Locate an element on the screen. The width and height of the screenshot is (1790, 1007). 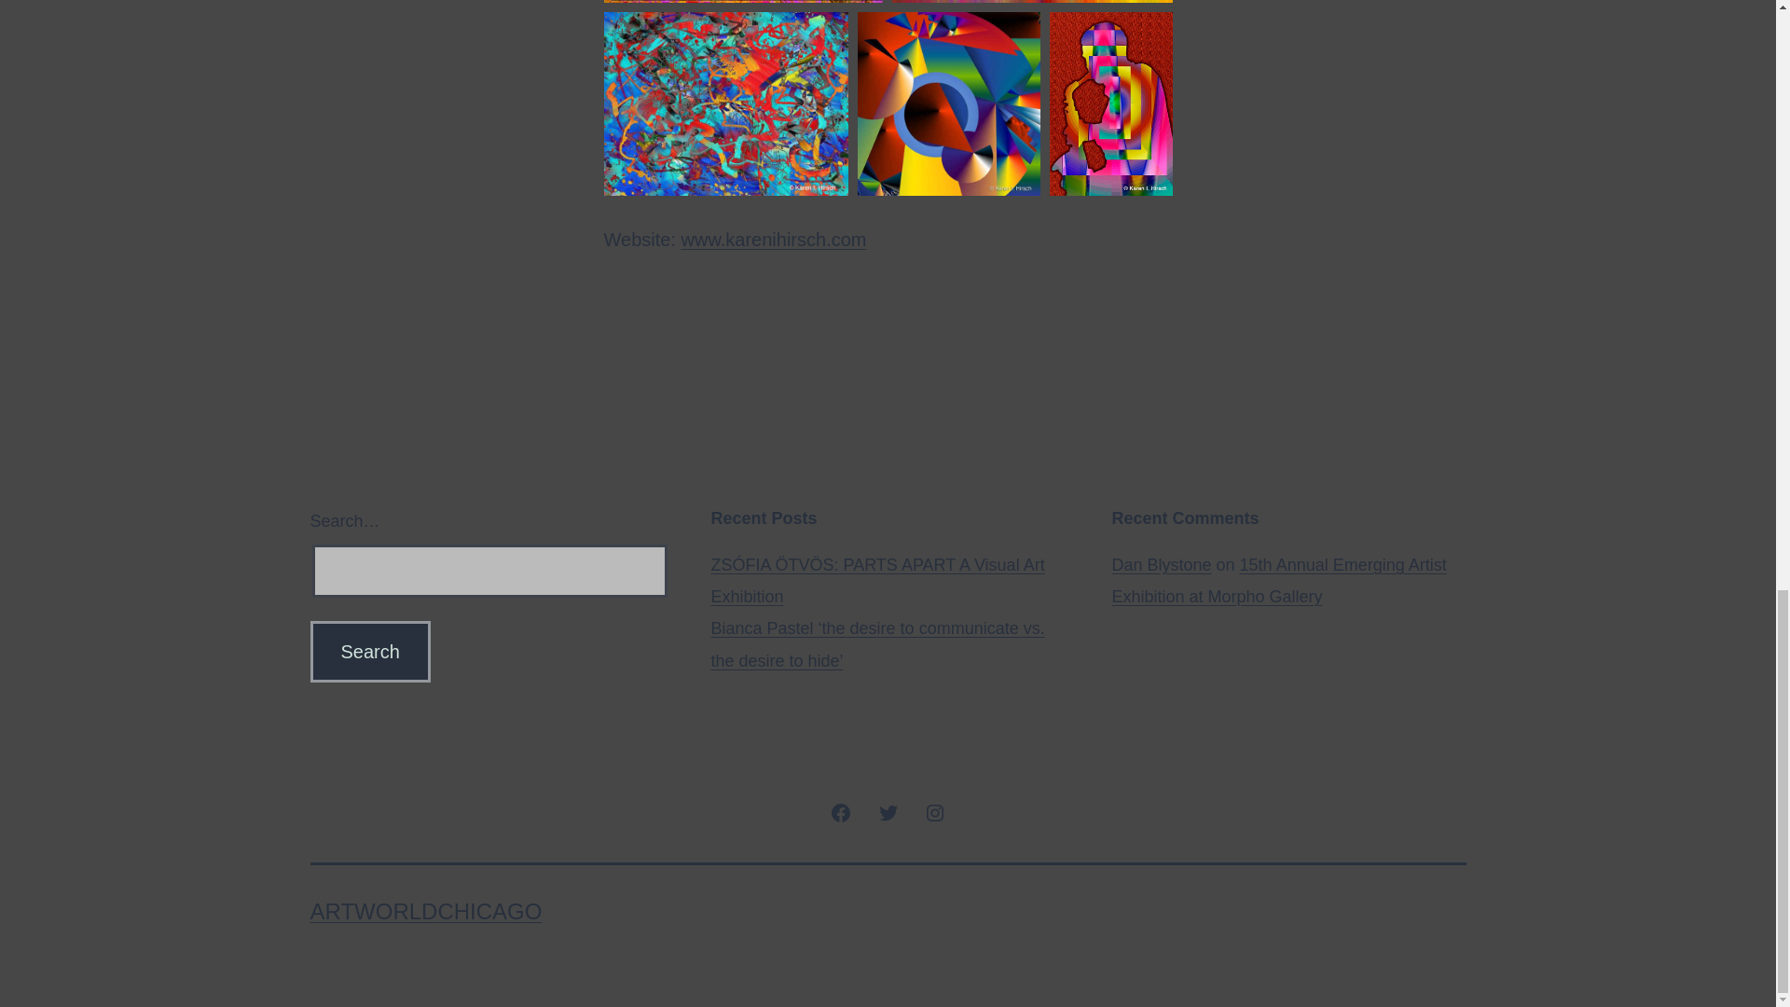
abstract is located at coordinates (1031, 2).